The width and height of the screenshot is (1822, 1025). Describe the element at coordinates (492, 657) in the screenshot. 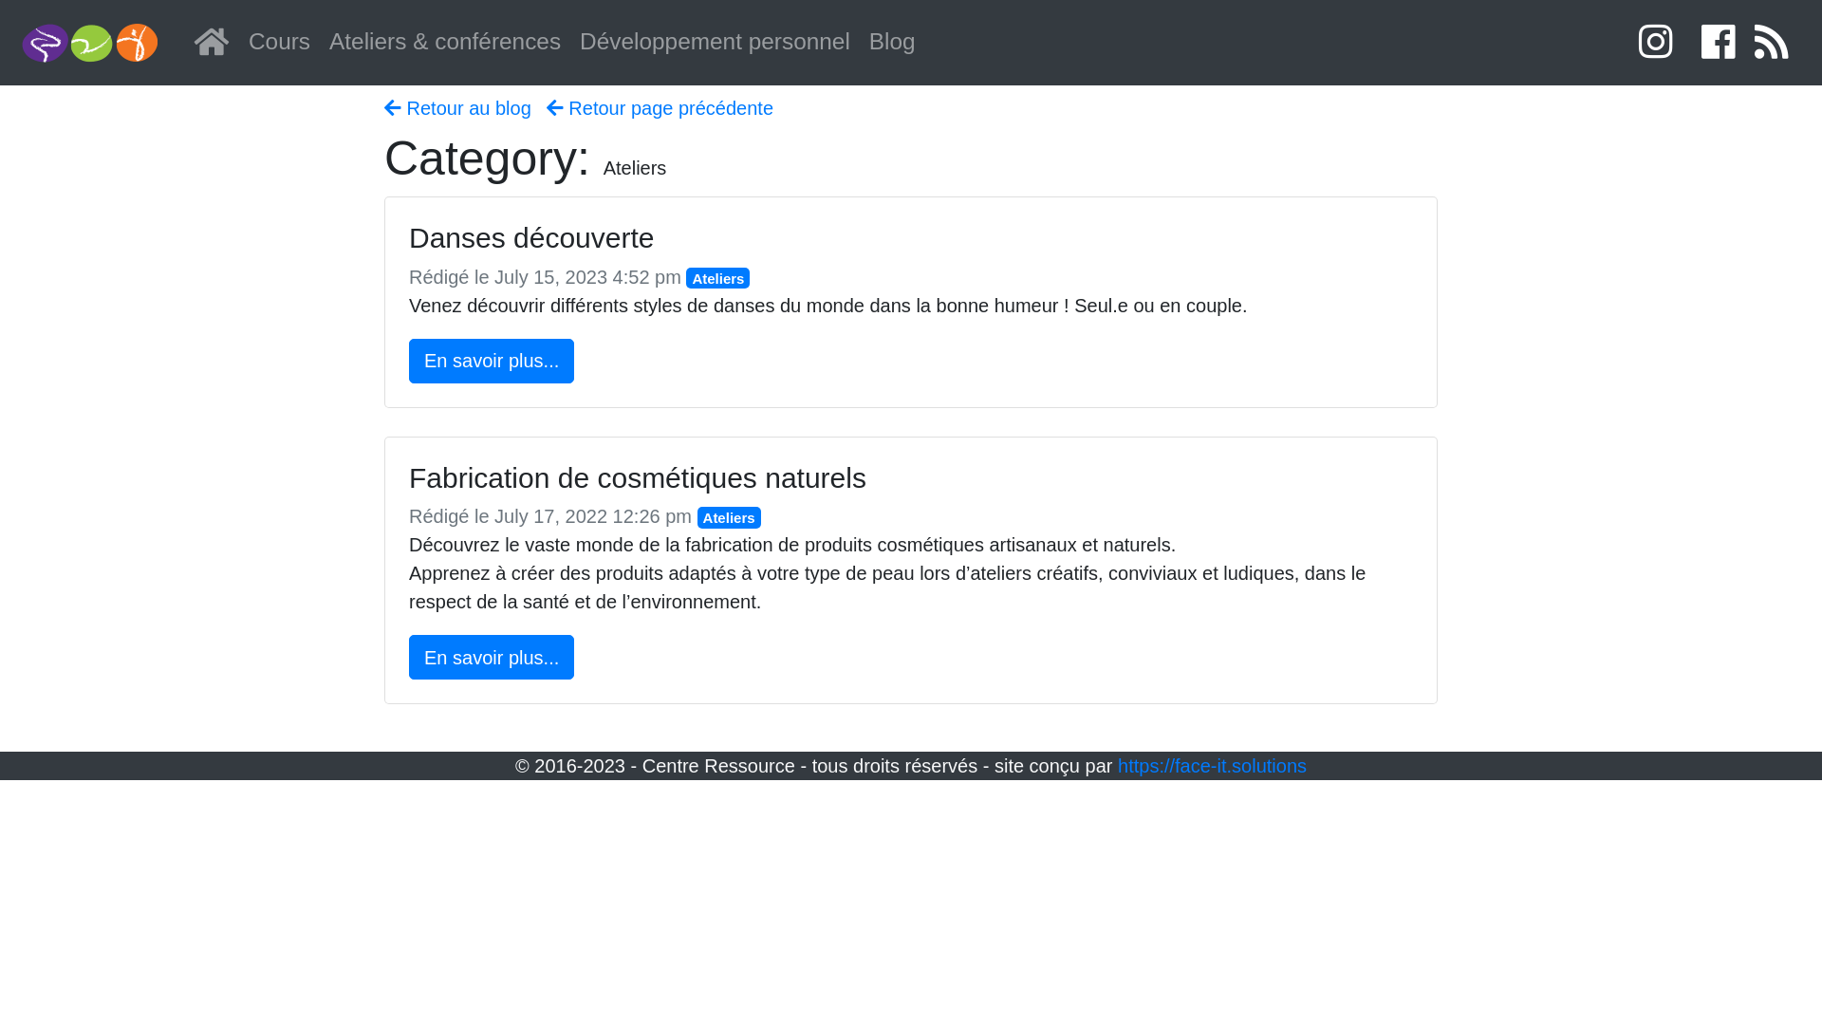

I see `En savoir plus...` at that location.